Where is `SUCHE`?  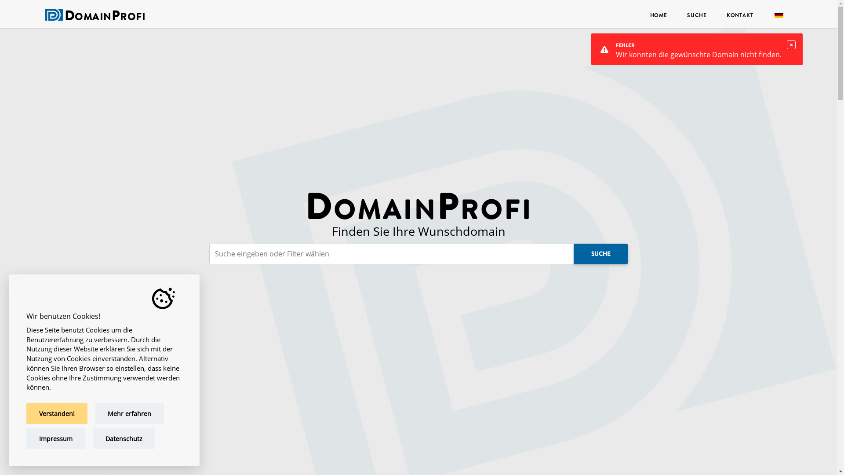 SUCHE is located at coordinates (601, 254).